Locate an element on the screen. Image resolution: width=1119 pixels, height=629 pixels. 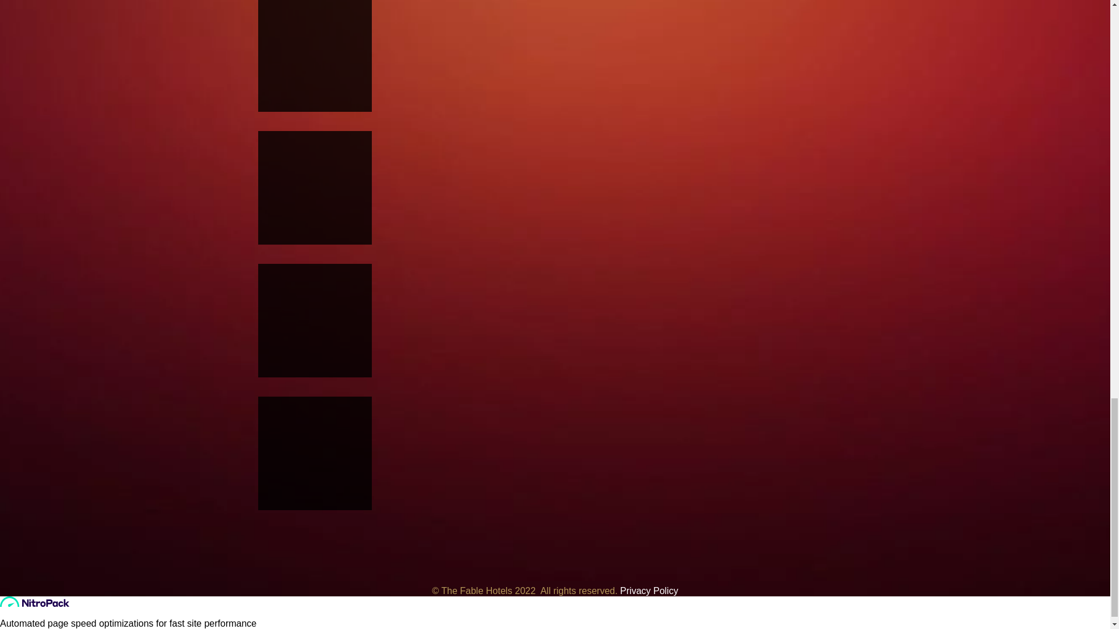
Pinterest is located at coordinates (942, 579).